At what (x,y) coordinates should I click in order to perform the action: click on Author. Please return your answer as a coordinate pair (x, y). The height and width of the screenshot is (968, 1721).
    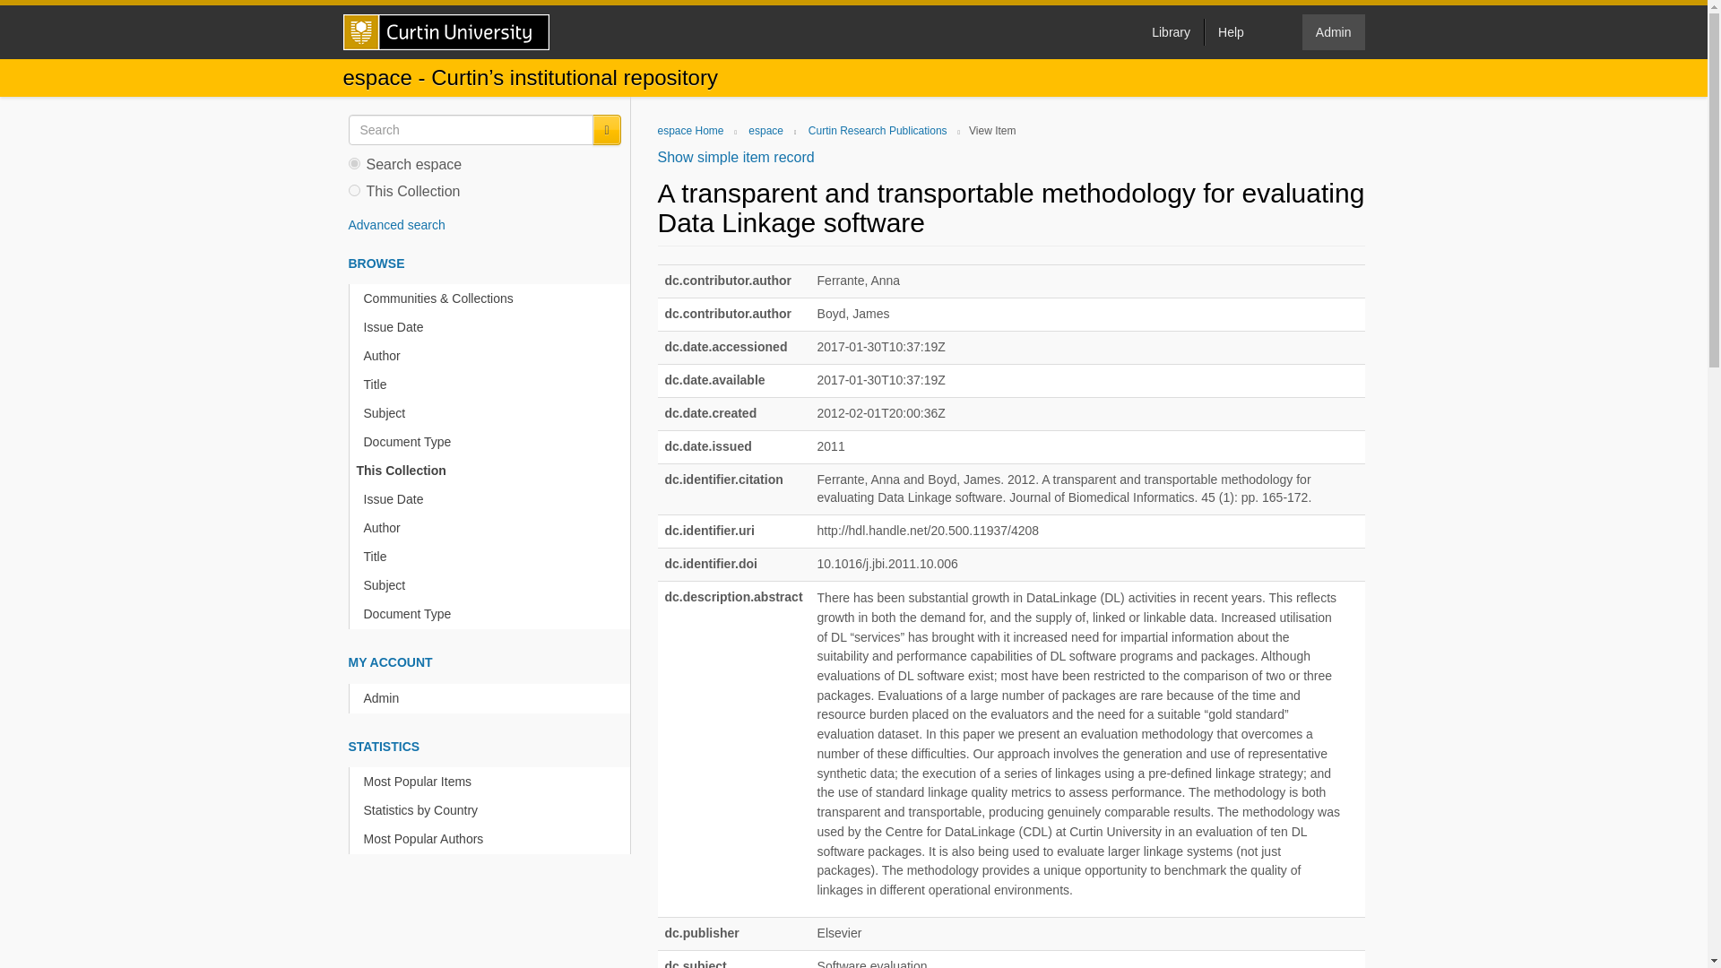
    Looking at the image, I should click on (493, 356).